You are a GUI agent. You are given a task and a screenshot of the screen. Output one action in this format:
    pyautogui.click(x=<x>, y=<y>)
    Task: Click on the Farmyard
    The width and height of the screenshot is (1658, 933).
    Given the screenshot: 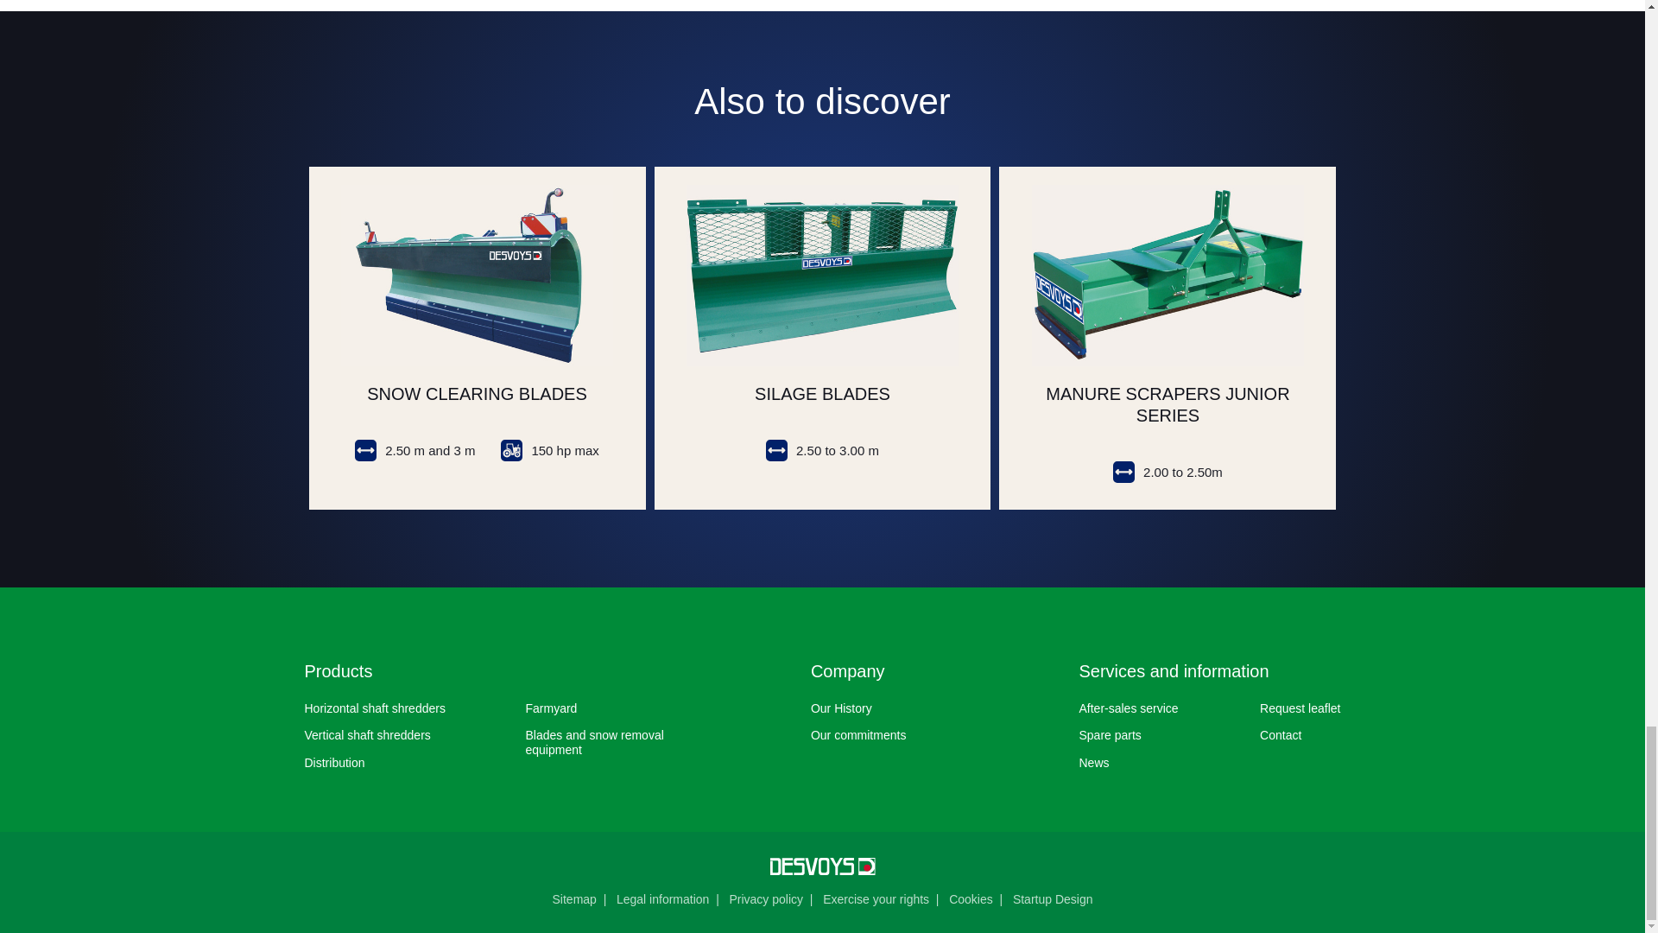 What is the action you would take?
    pyautogui.click(x=551, y=708)
    